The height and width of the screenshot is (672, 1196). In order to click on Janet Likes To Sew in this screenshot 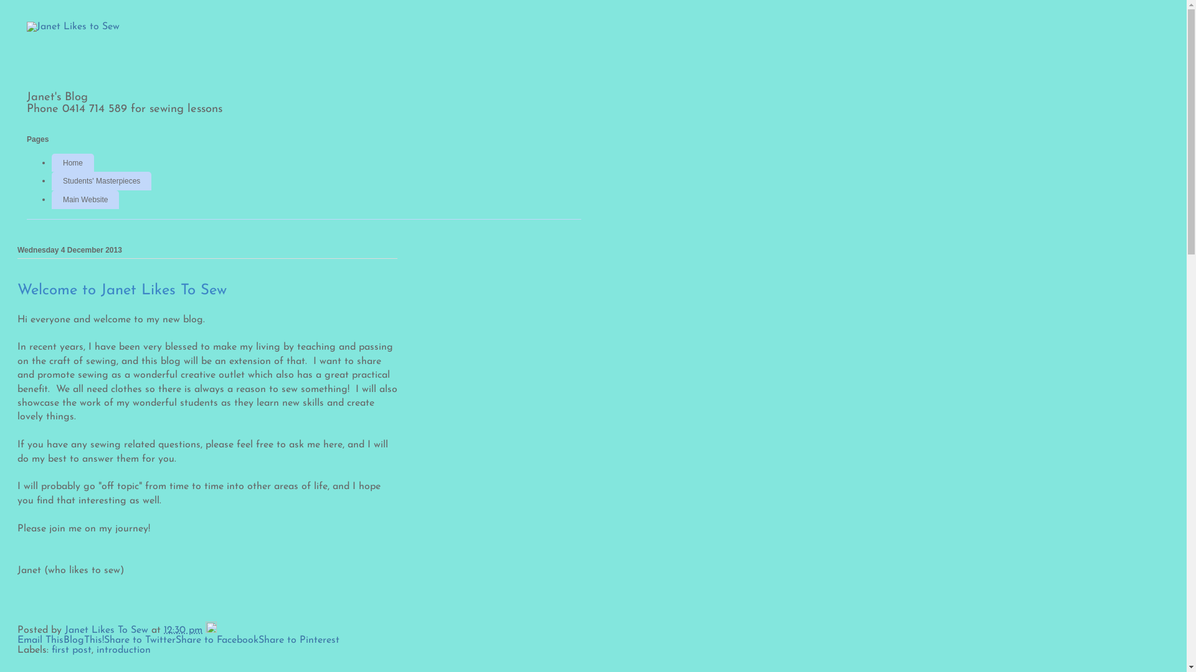, I will do `click(108, 630)`.